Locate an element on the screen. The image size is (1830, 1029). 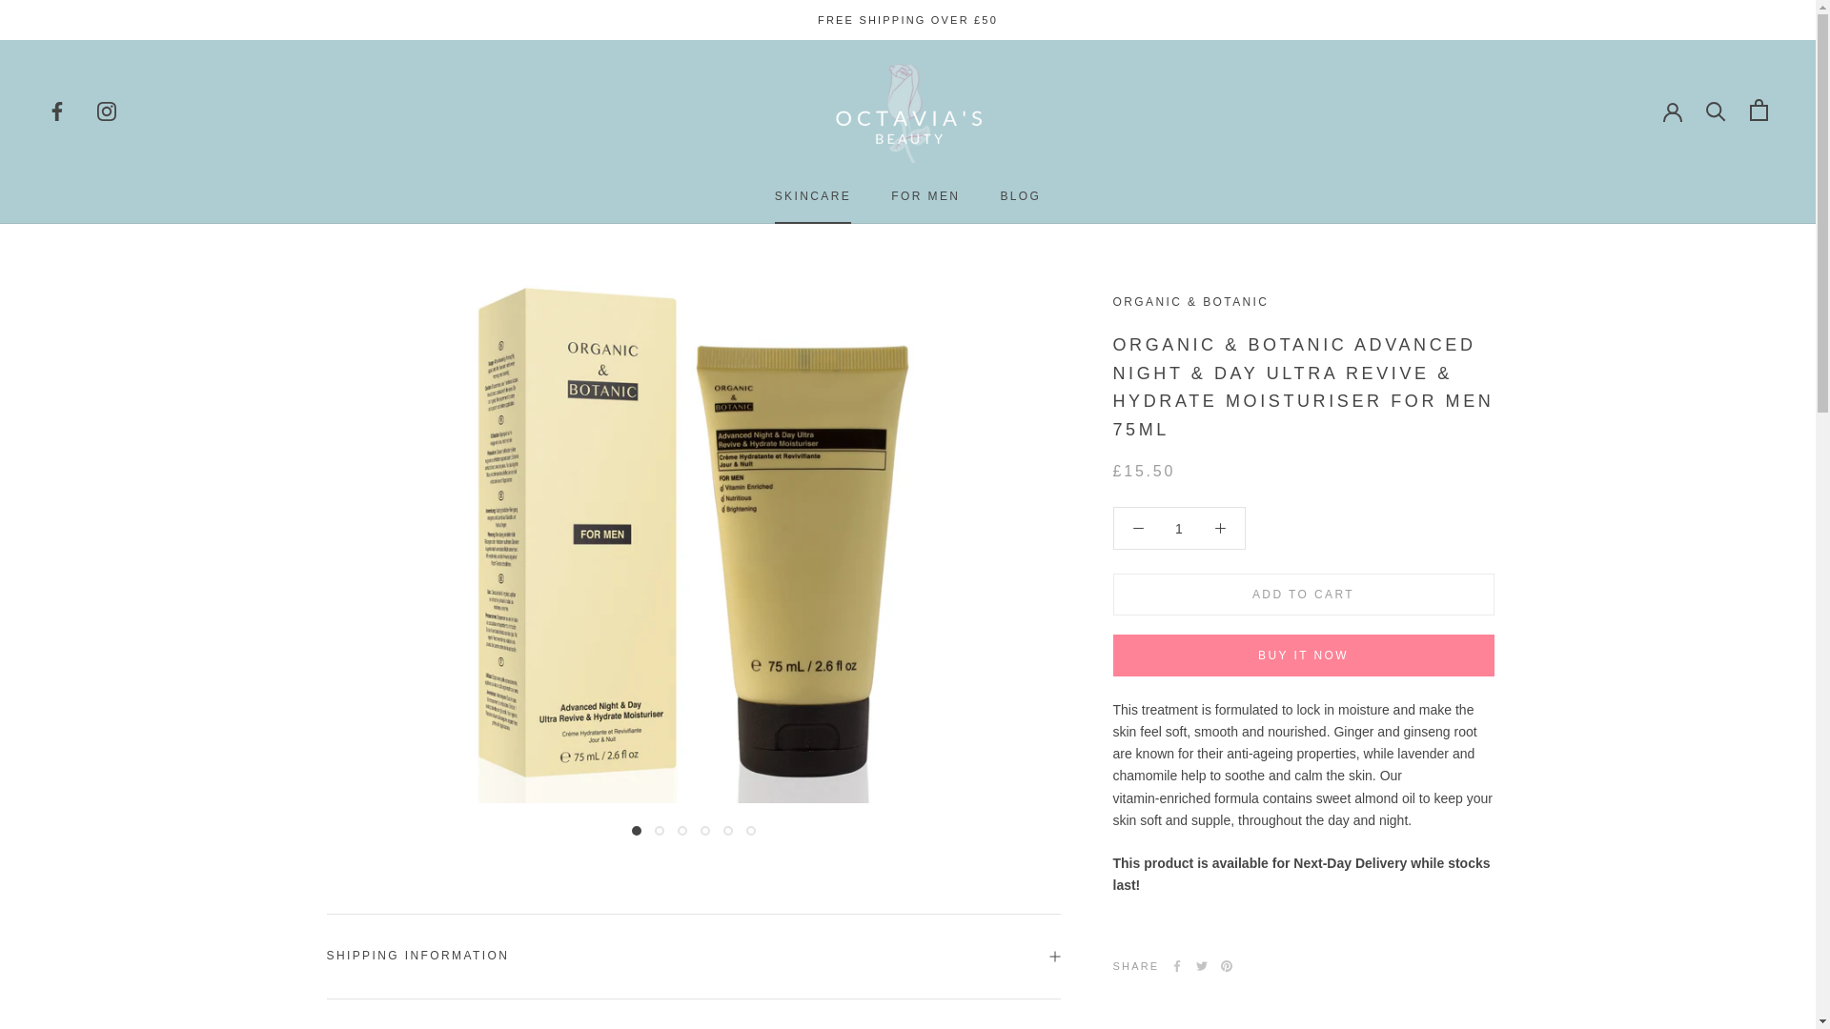
1 is located at coordinates (813, 195).